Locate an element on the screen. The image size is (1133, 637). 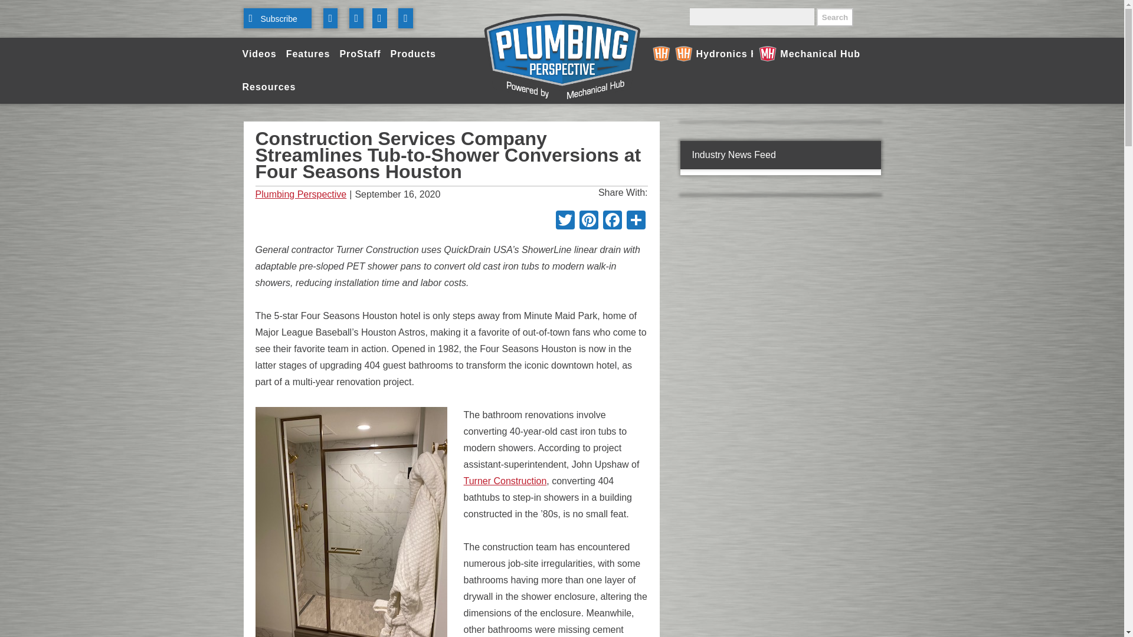
Facebook is located at coordinates (612, 222).